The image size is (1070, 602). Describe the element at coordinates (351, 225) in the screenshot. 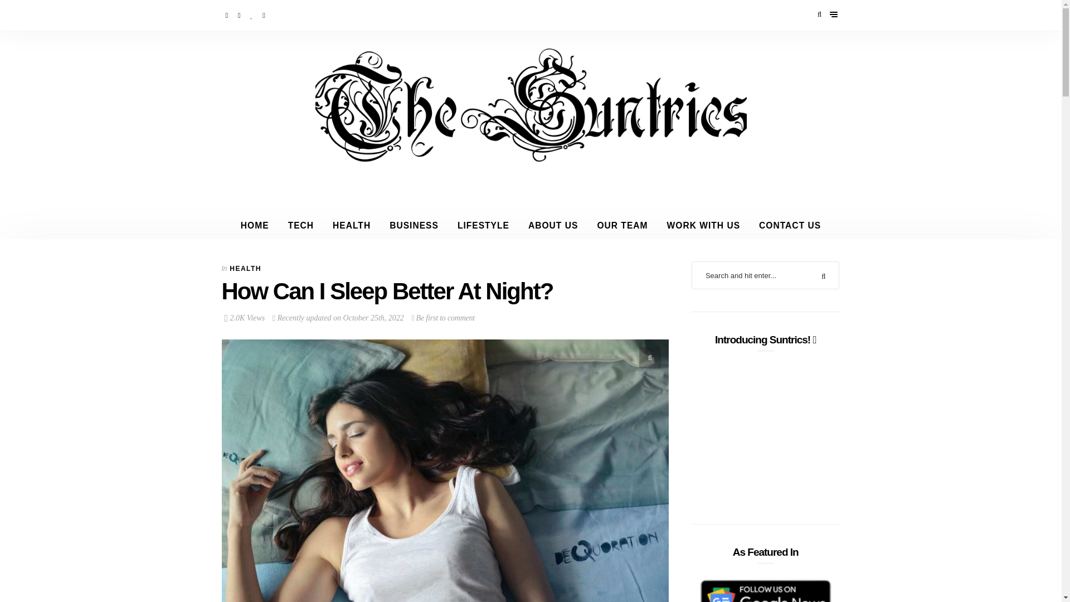

I see `HEALTH` at that location.